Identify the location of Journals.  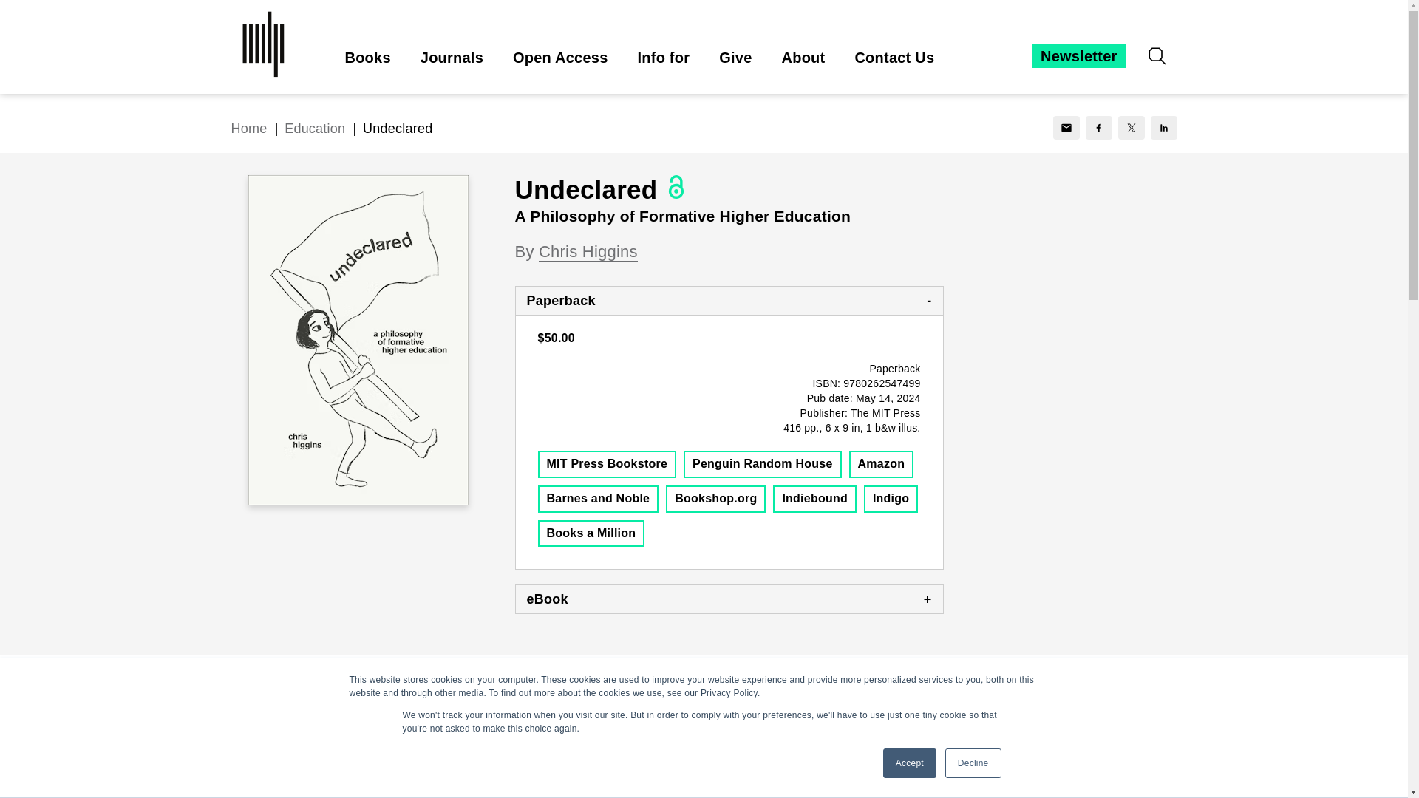
(452, 58).